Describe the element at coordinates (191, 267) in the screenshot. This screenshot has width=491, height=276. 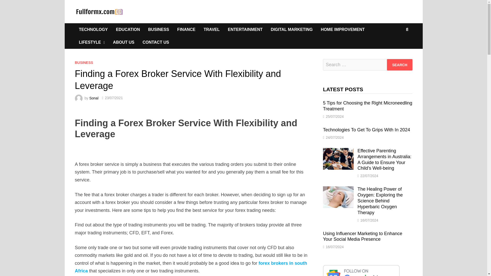
I see `forex brokers in south Africa` at that location.